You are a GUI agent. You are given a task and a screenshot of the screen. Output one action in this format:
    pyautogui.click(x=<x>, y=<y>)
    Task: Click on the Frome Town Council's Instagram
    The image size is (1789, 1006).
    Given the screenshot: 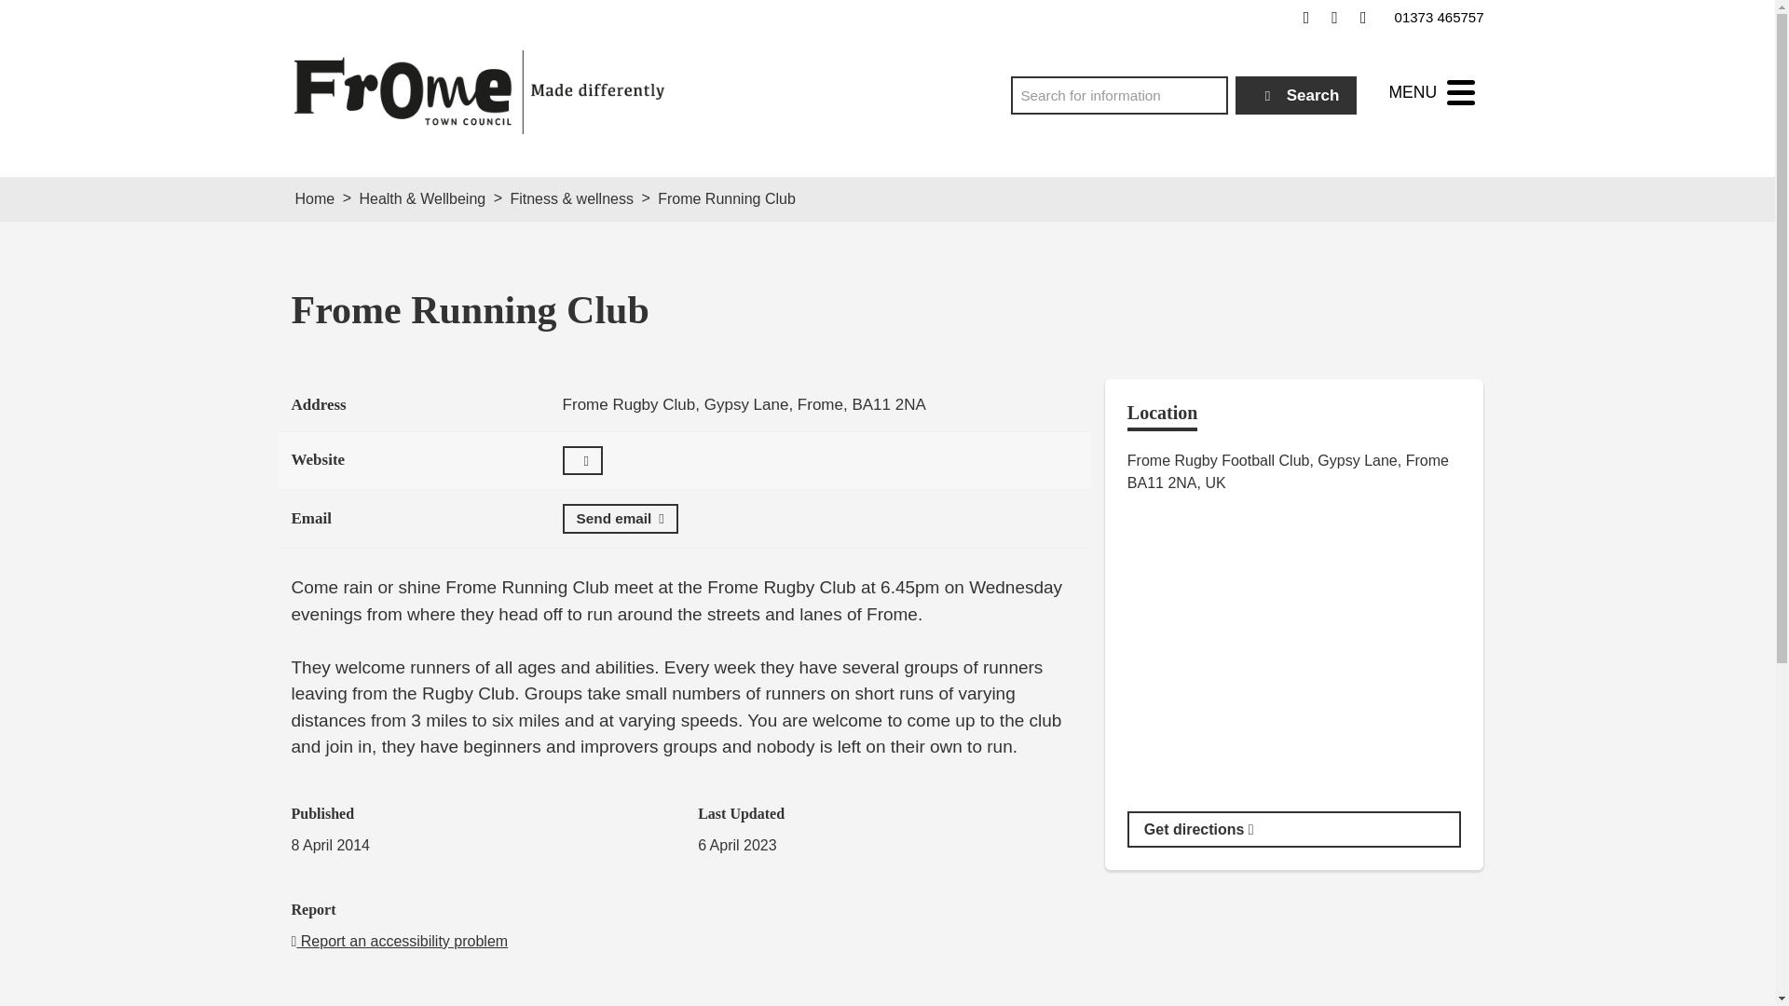 What is the action you would take?
    pyautogui.click(x=1362, y=17)
    